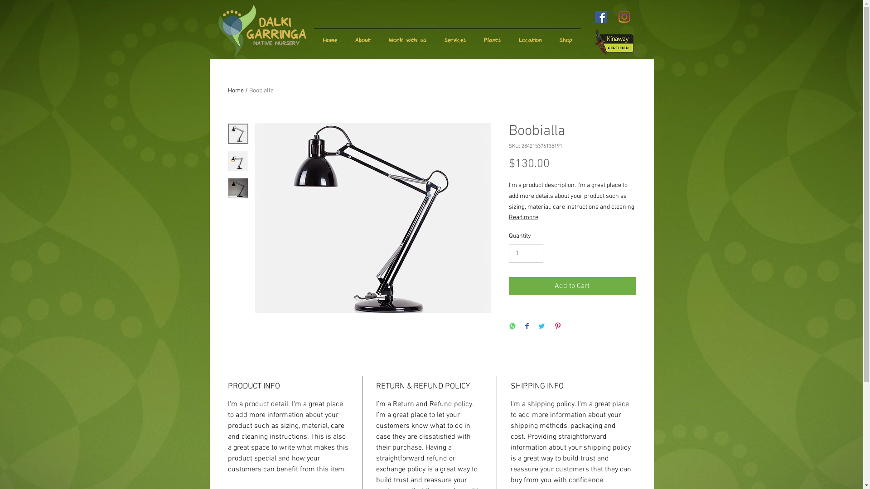 This screenshot has height=489, width=870. I want to click on Services, so click(455, 37).